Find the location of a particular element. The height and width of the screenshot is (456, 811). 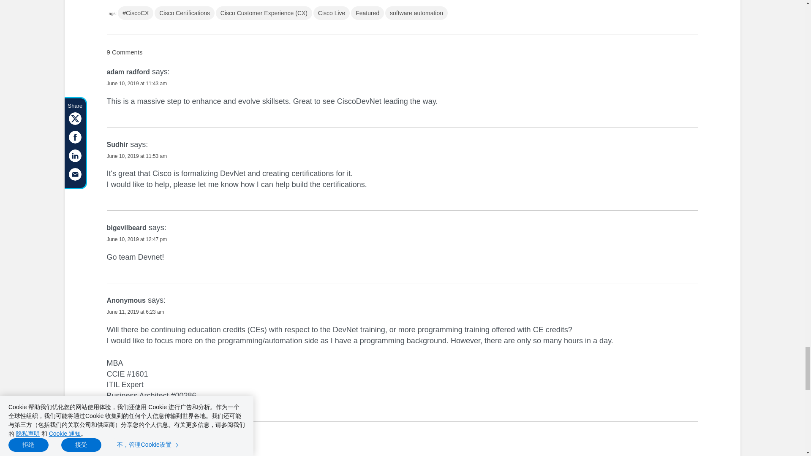

software automation is located at coordinates (416, 13).